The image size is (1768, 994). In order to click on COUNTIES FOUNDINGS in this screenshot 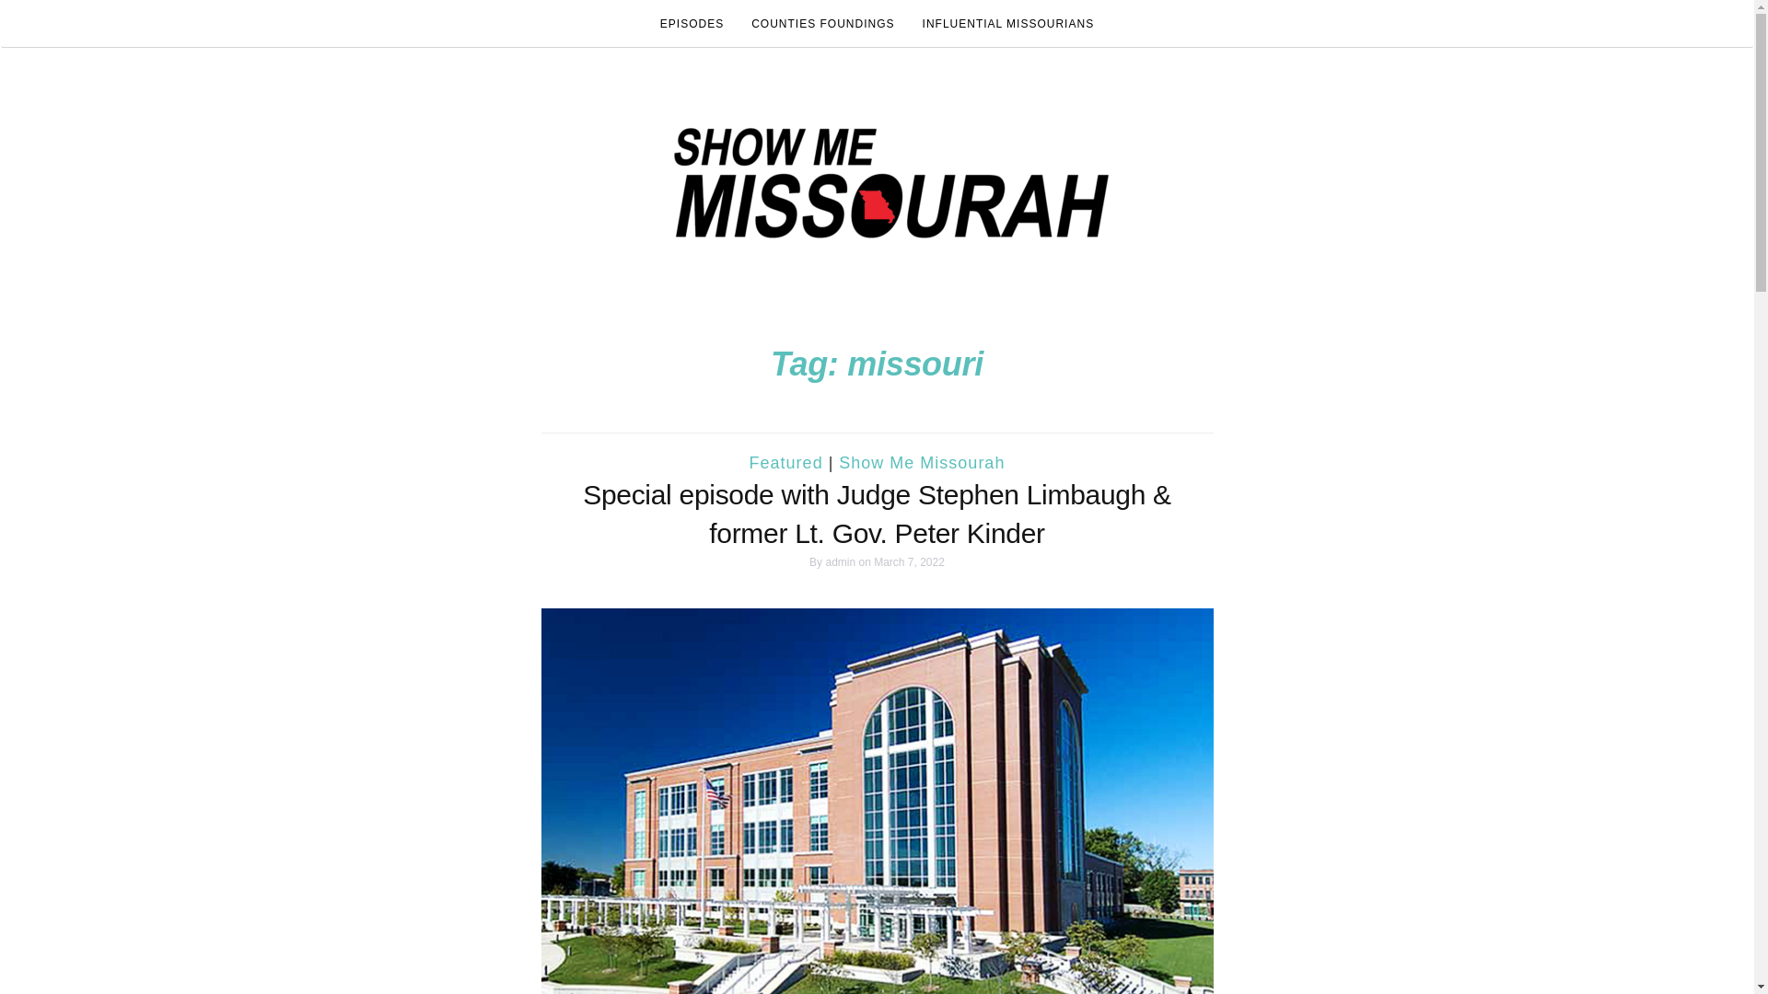, I will do `click(822, 24)`.